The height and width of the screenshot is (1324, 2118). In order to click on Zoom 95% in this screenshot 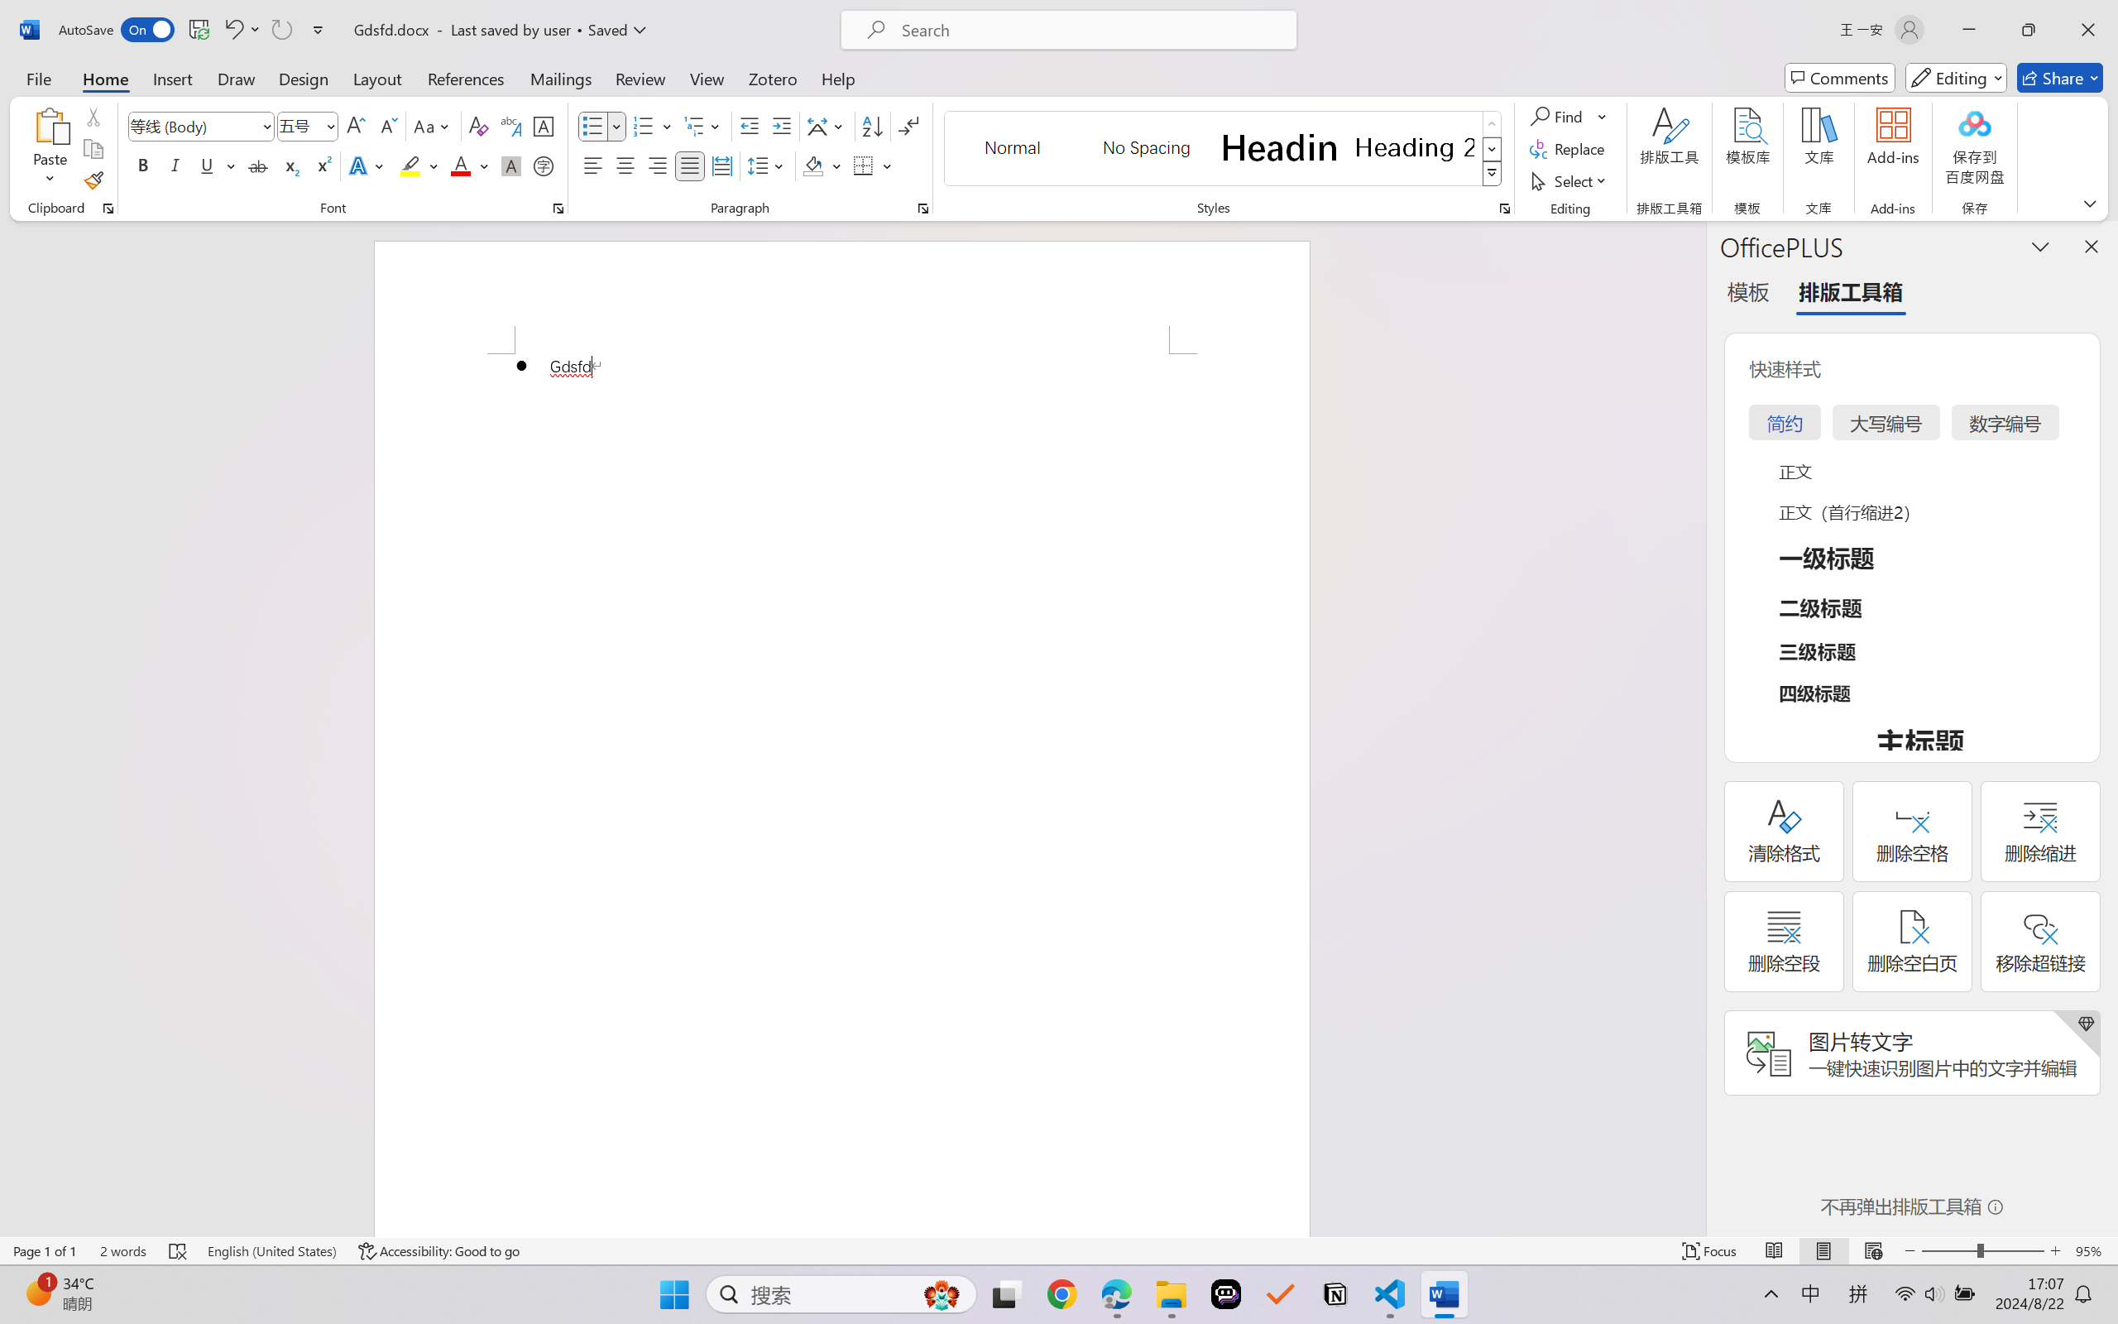, I will do `click(2092, 1251)`.